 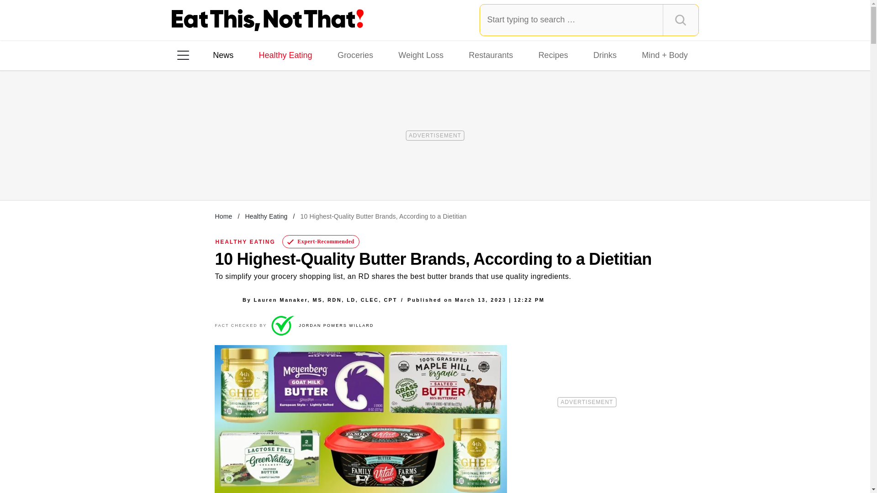 I want to click on Drinks, so click(x=605, y=55).